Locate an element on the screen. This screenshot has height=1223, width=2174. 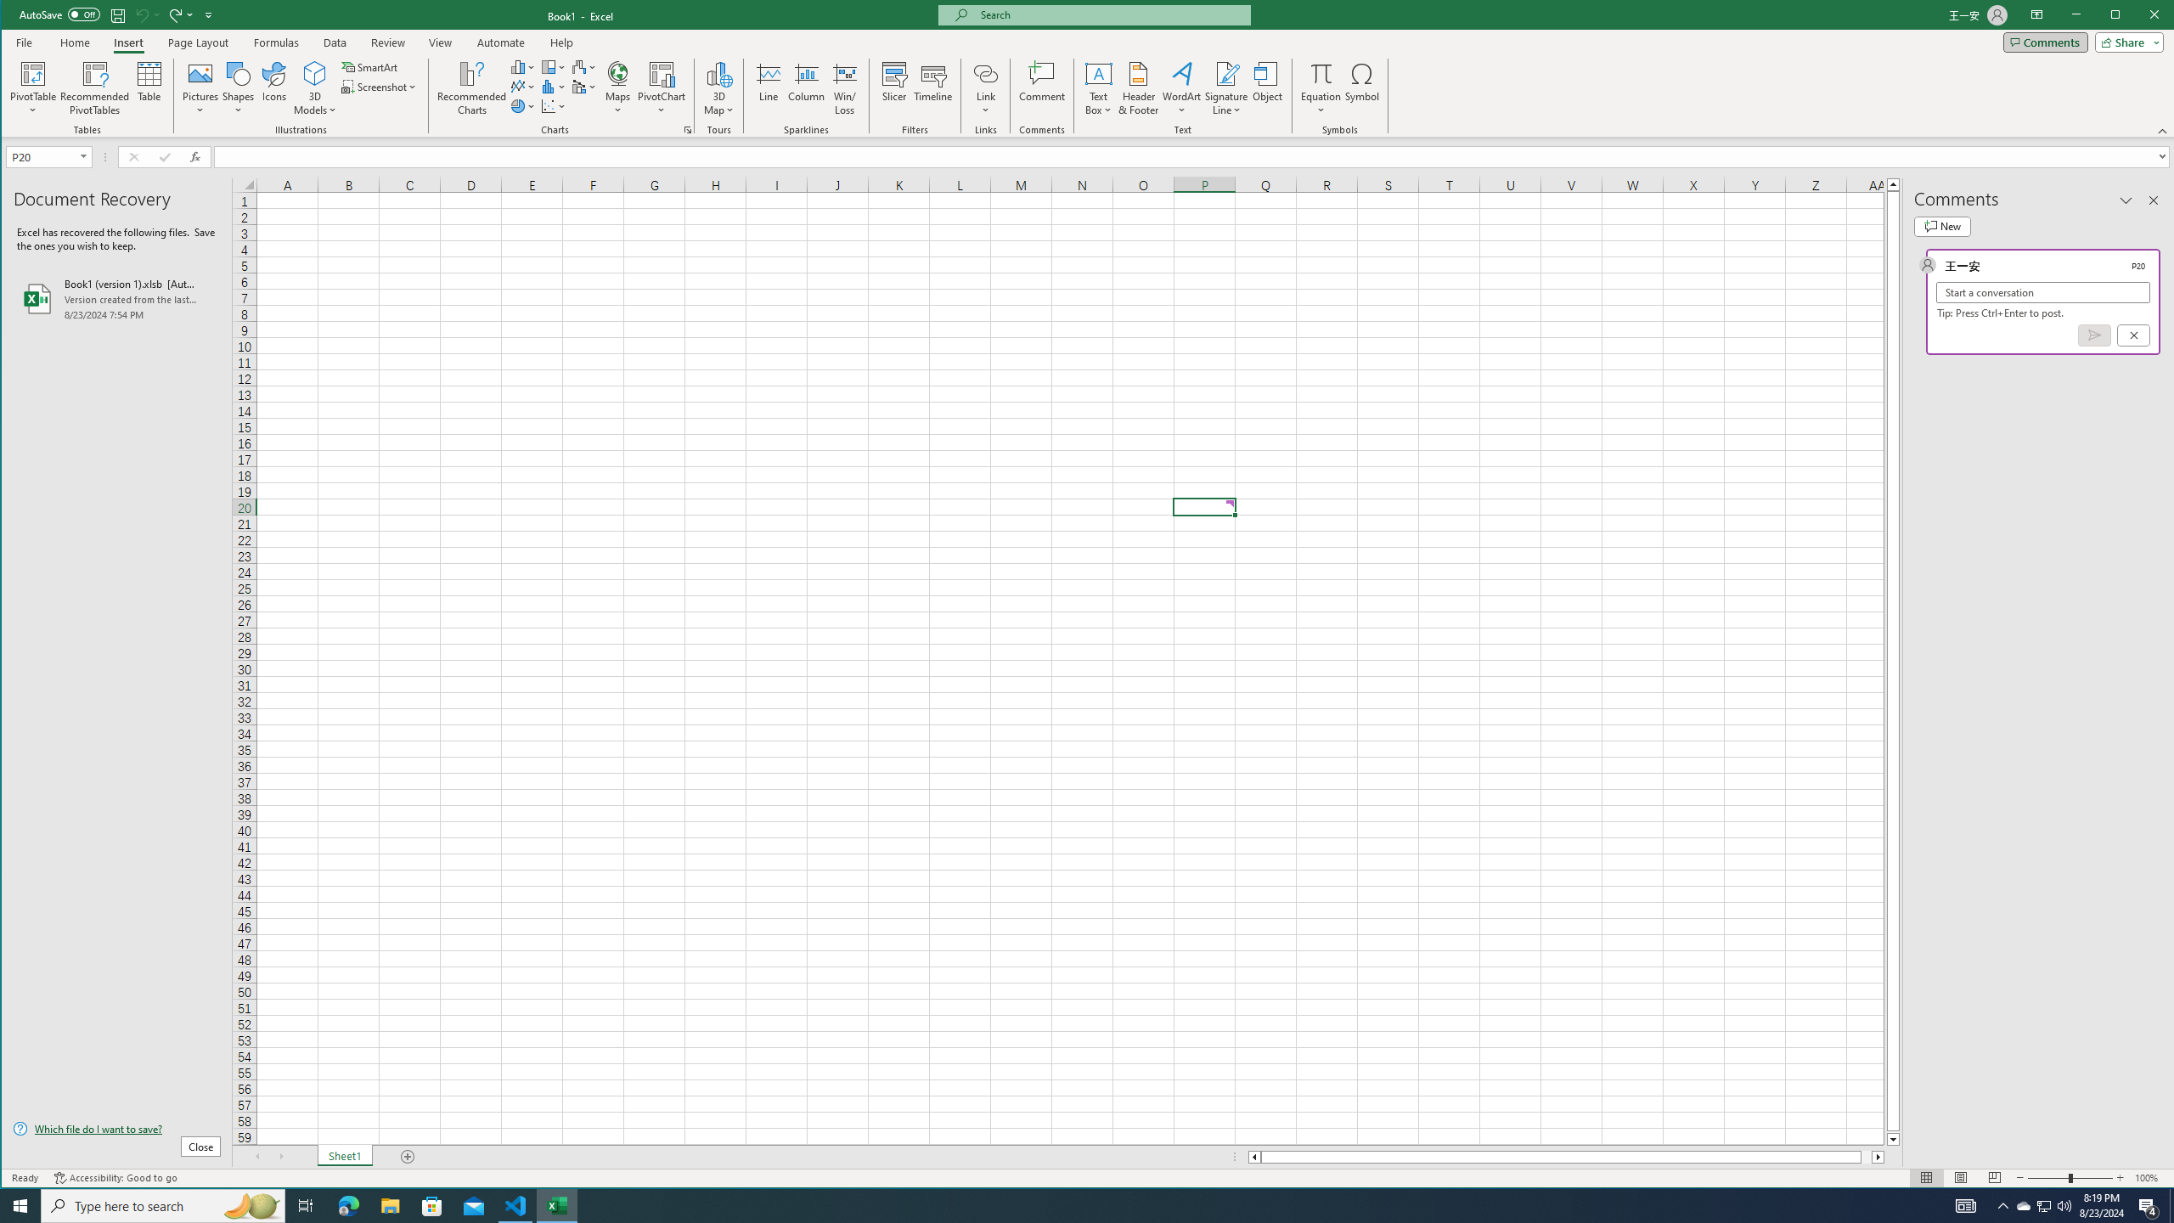
Page right is located at coordinates (1867, 1157).